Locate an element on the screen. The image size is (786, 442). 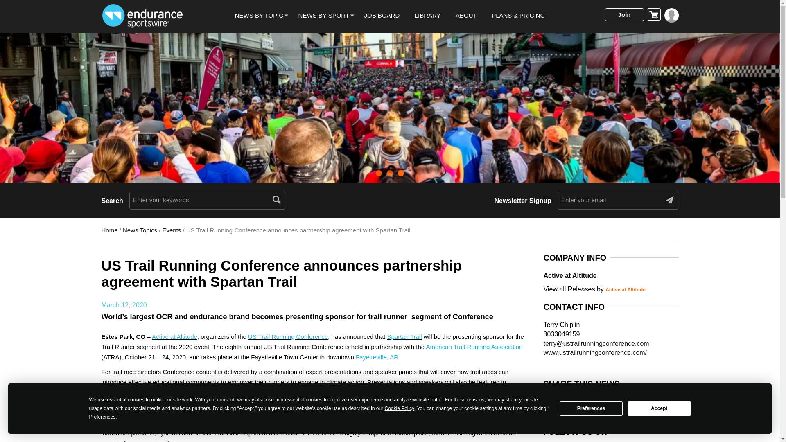
Posts by Active at Altitude is located at coordinates (625, 289).